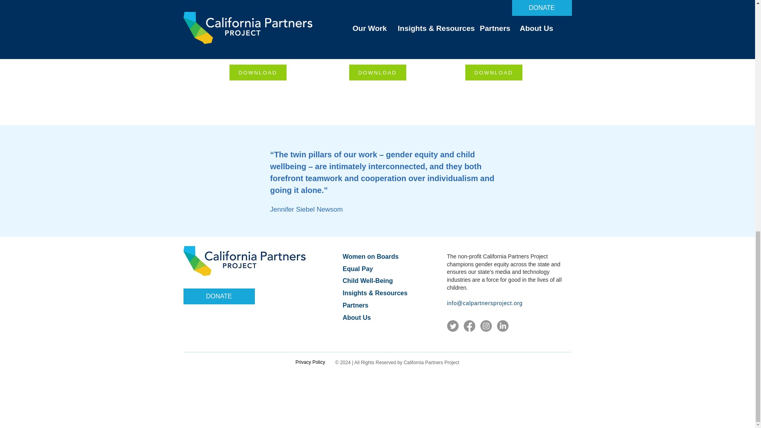 The width and height of the screenshot is (761, 428). I want to click on Partners, so click(355, 305).